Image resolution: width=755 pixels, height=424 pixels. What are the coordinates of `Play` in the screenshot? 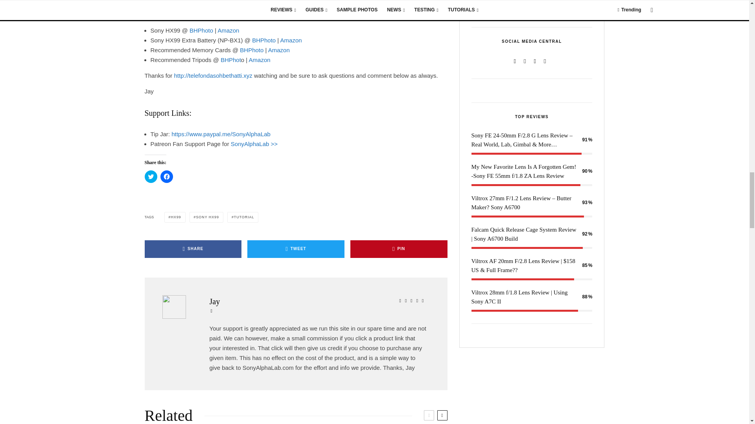 It's located at (481, 7).